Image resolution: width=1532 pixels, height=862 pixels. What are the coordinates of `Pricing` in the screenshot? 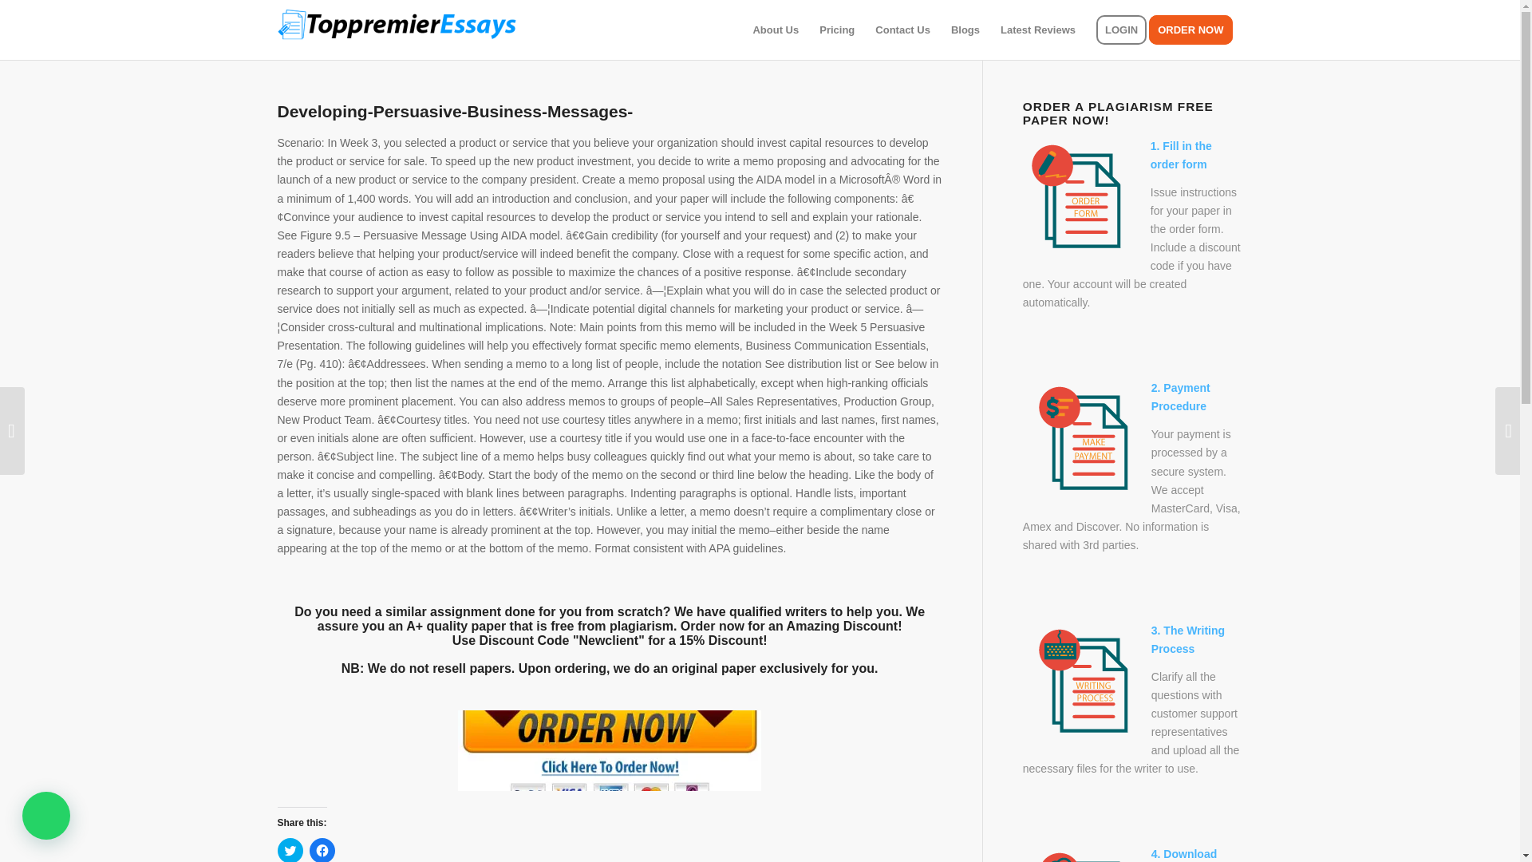 It's located at (836, 30).